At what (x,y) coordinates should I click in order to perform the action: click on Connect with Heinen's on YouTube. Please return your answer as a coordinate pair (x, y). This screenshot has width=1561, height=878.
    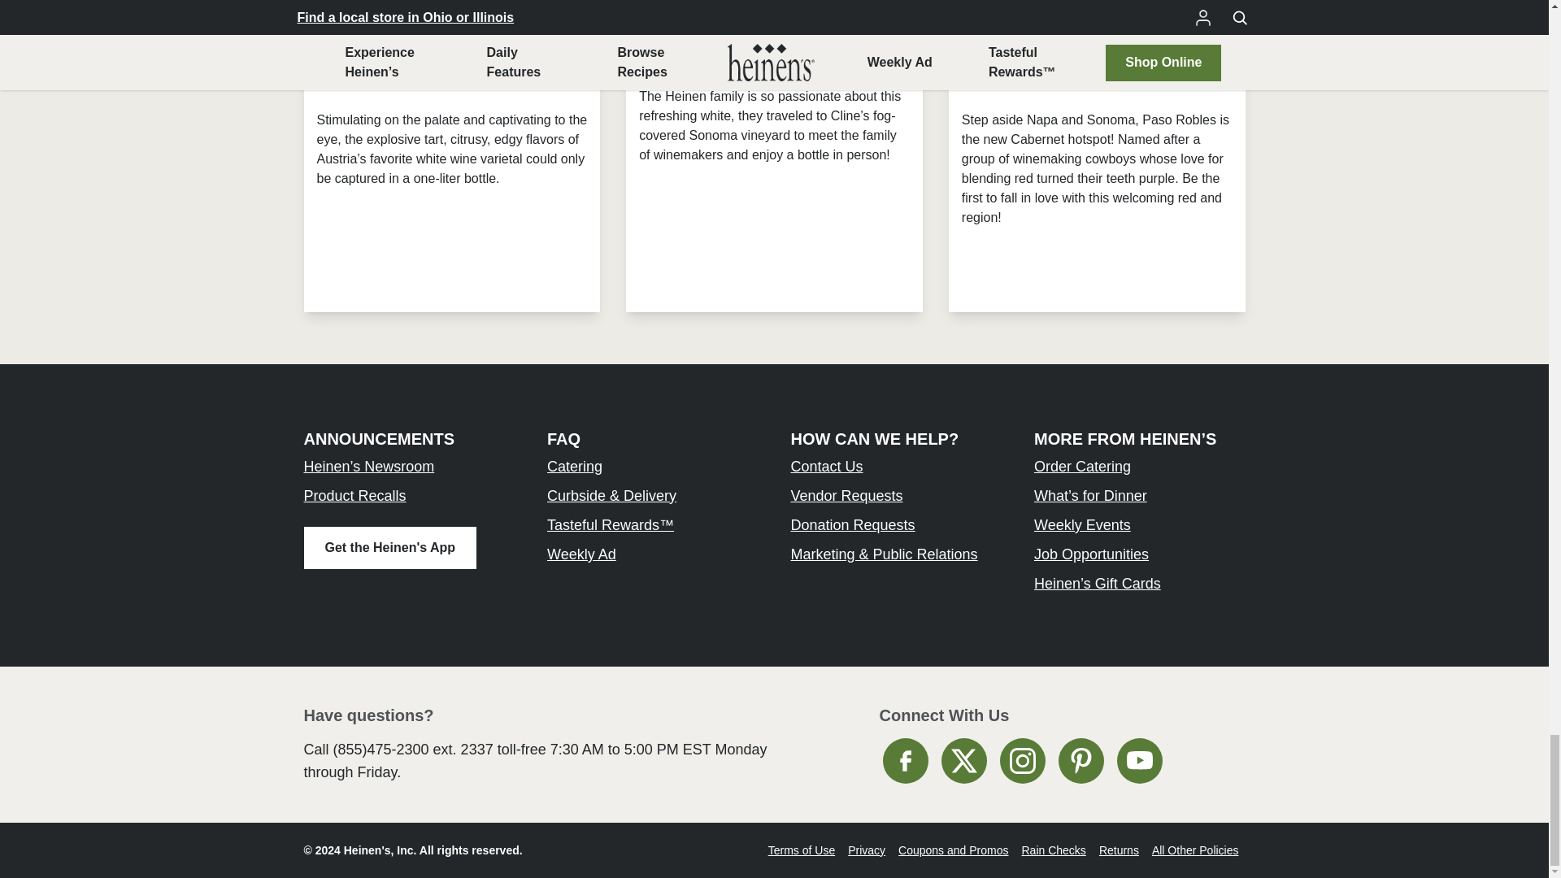
    Looking at the image, I should click on (1140, 761).